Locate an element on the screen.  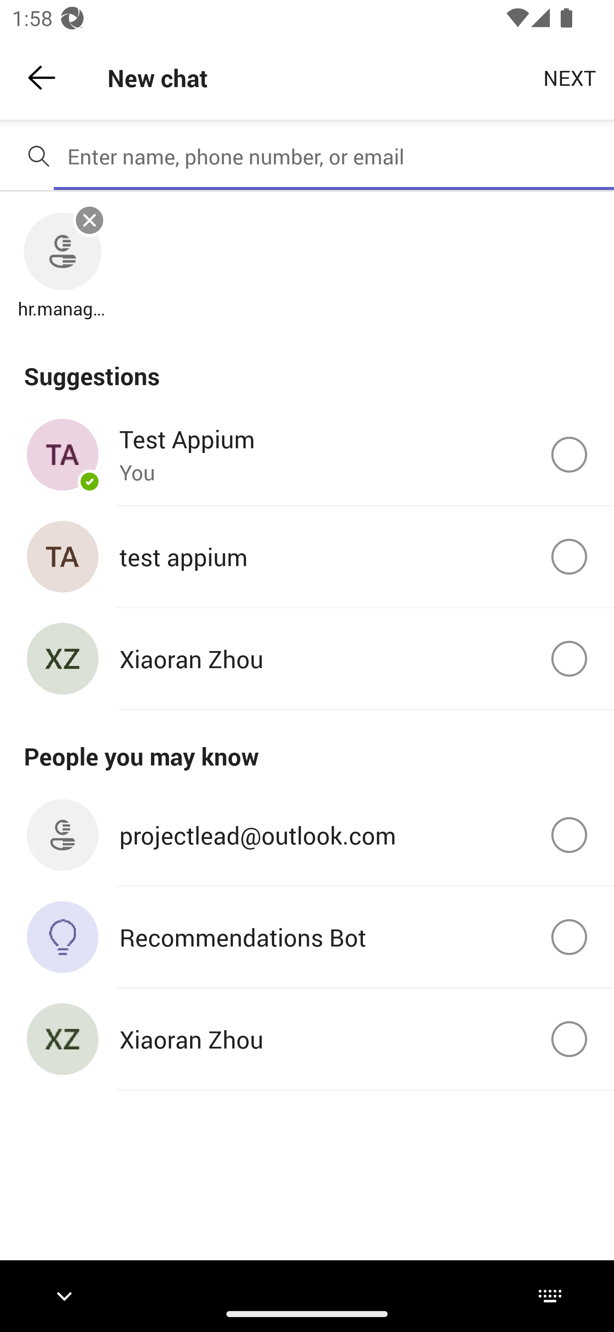
NEXT is located at coordinates (570, 77).